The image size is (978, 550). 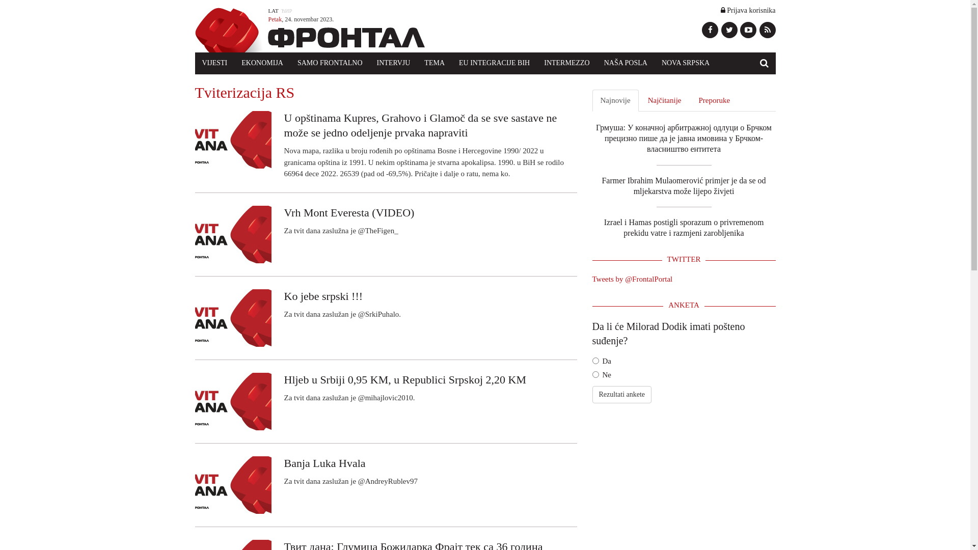 I want to click on Prijava korisnika, so click(x=748, y=10).